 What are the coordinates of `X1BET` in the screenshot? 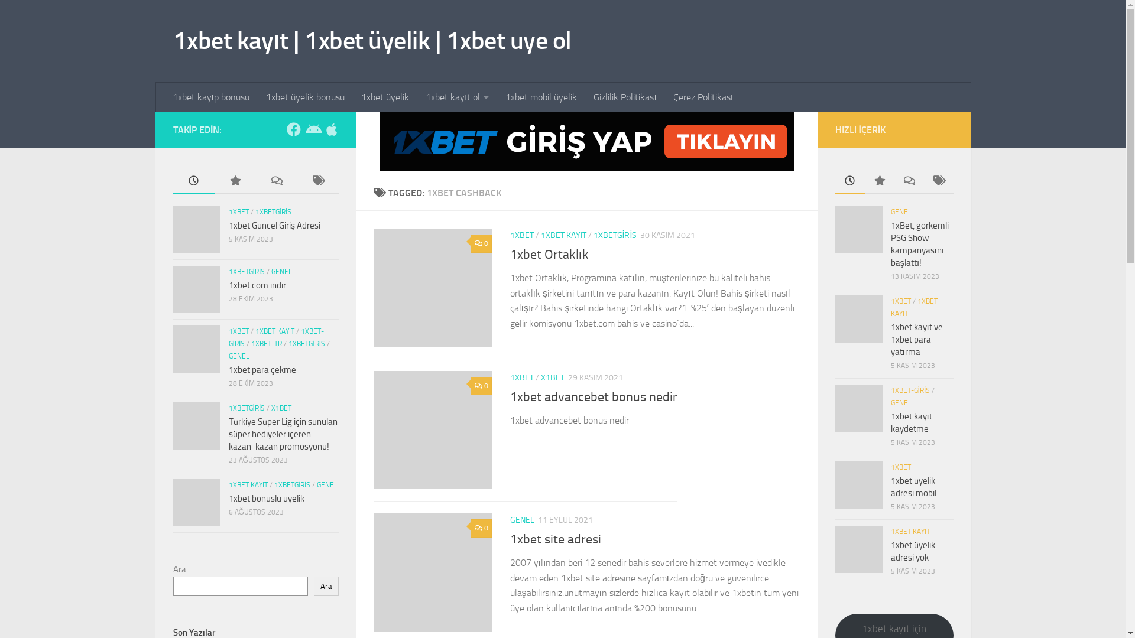 It's located at (552, 378).